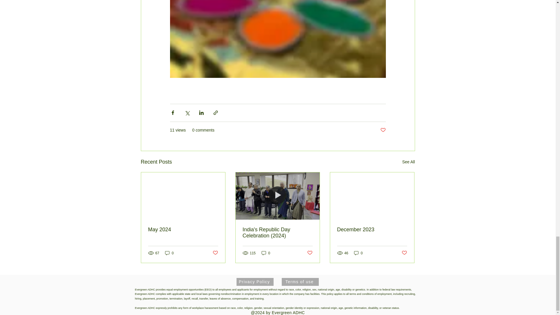  What do you see at coordinates (358, 253) in the screenshot?
I see `0` at bounding box center [358, 253].